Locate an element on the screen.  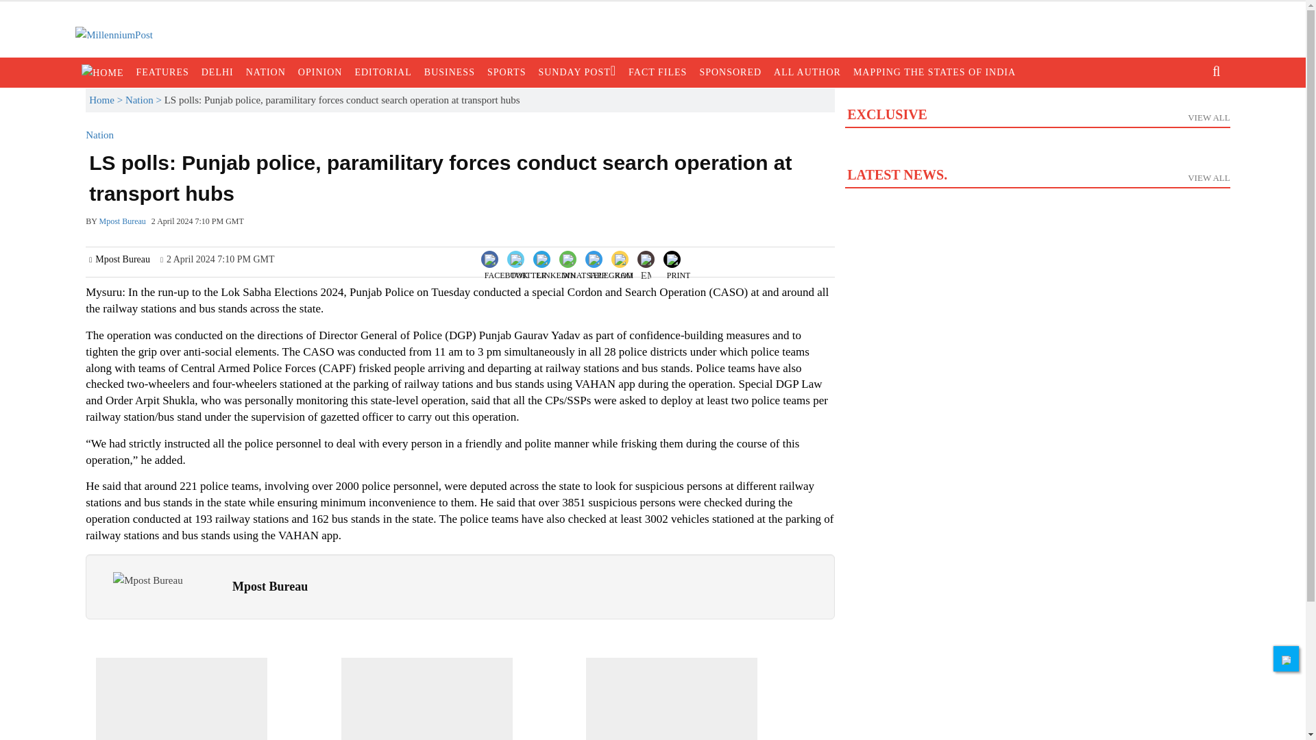
OPINION is located at coordinates (320, 73).